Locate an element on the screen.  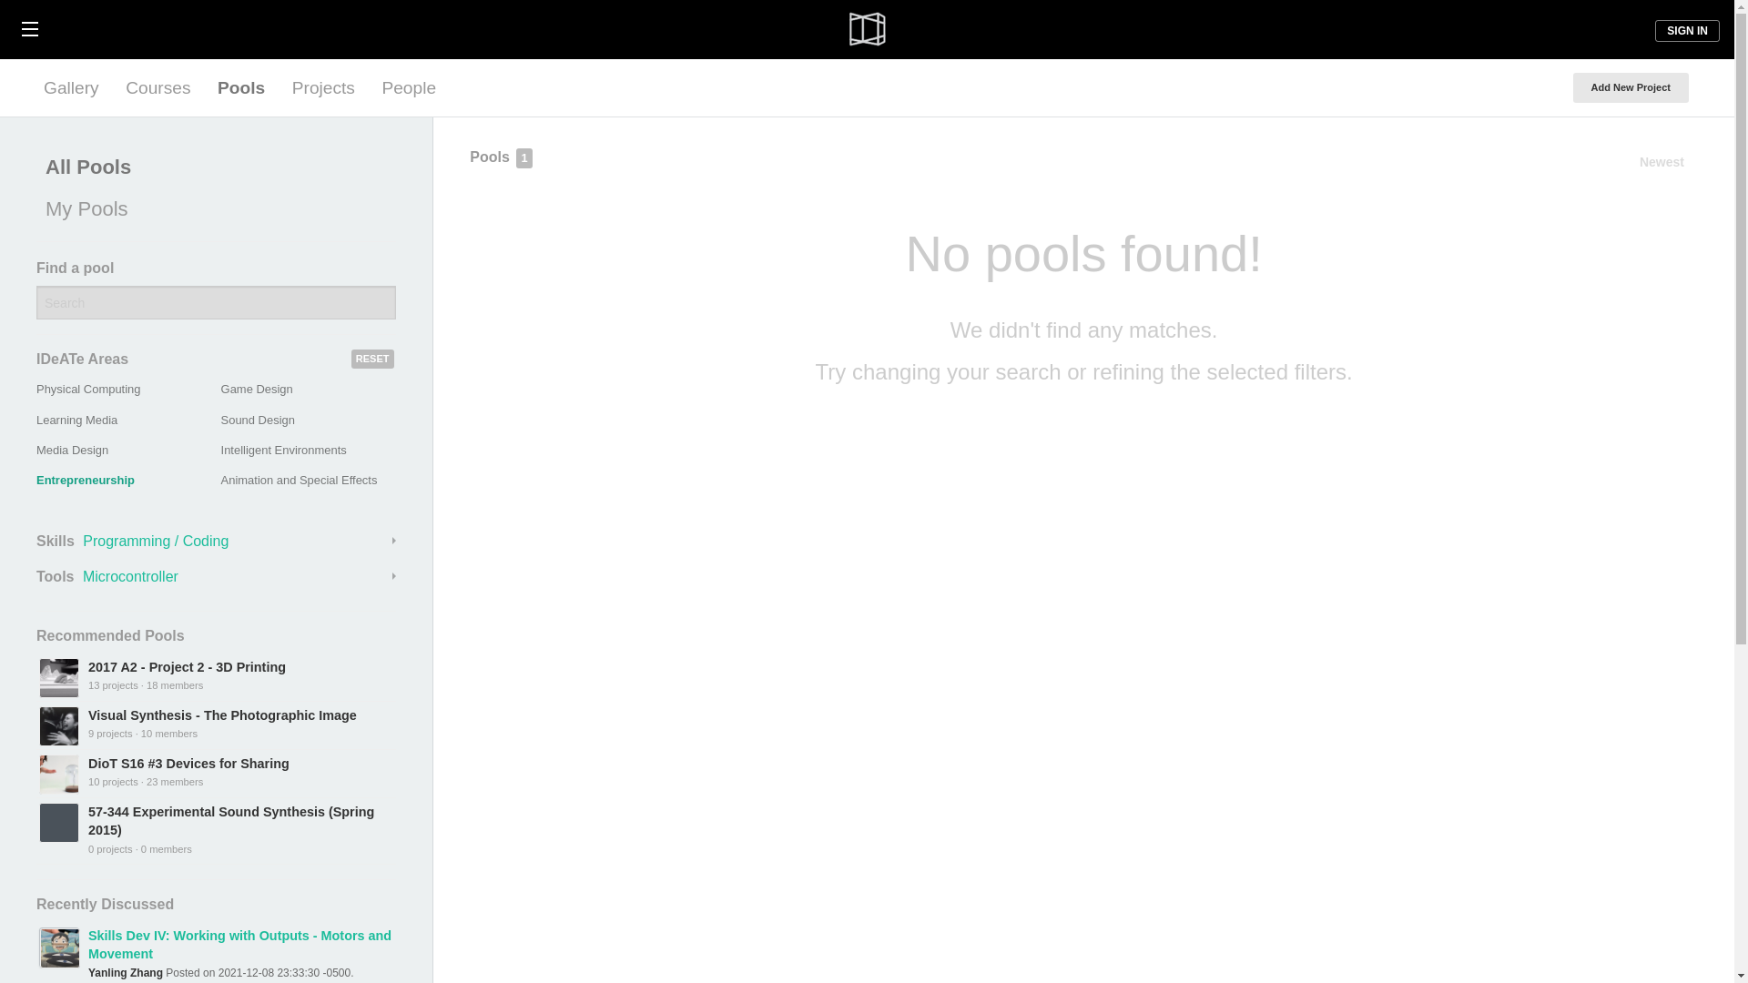
Pools is located at coordinates (240, 87).